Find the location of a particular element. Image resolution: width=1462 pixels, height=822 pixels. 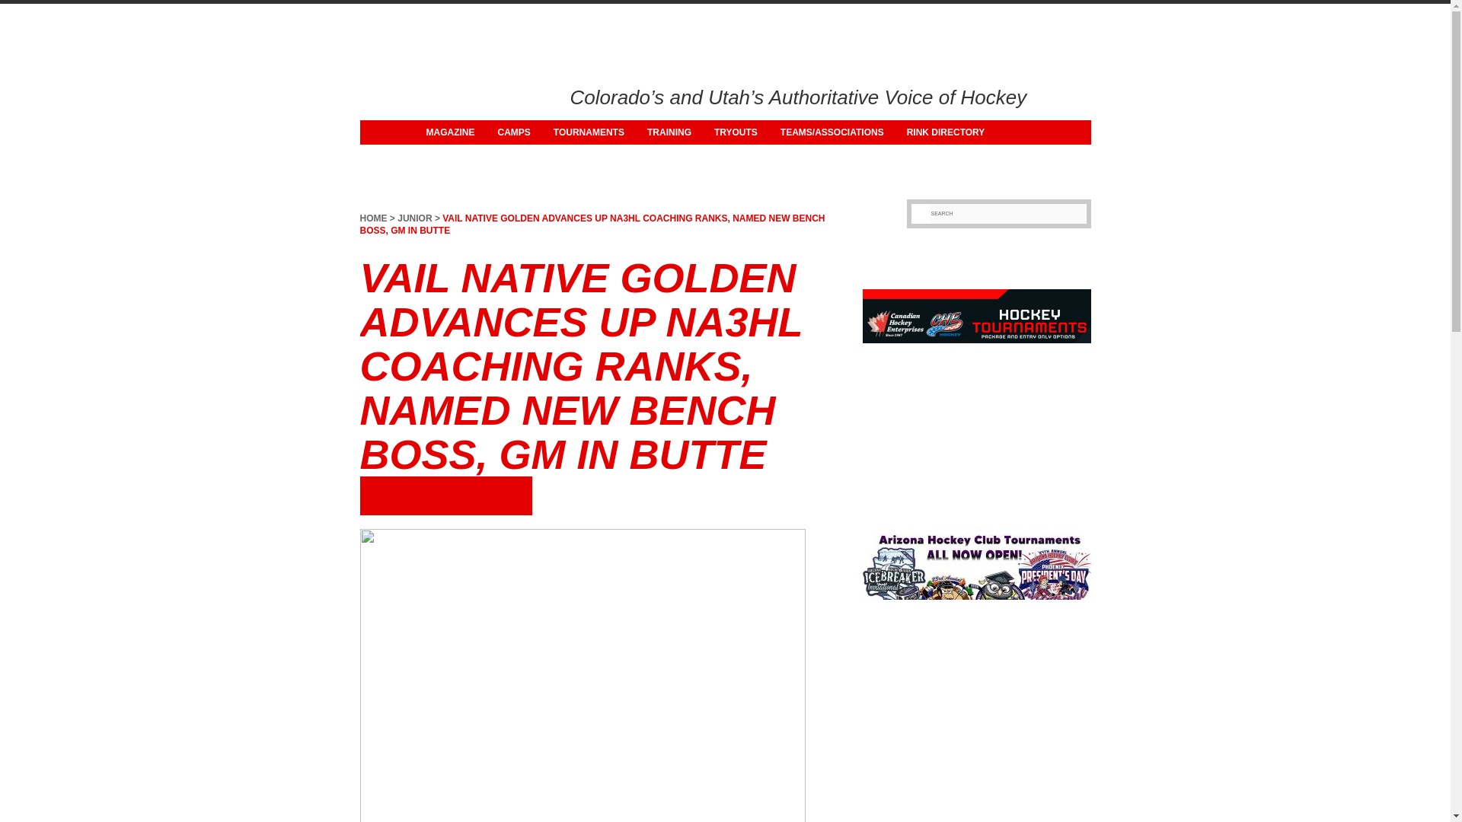

CAMPS is located at coordinates (513, 132).